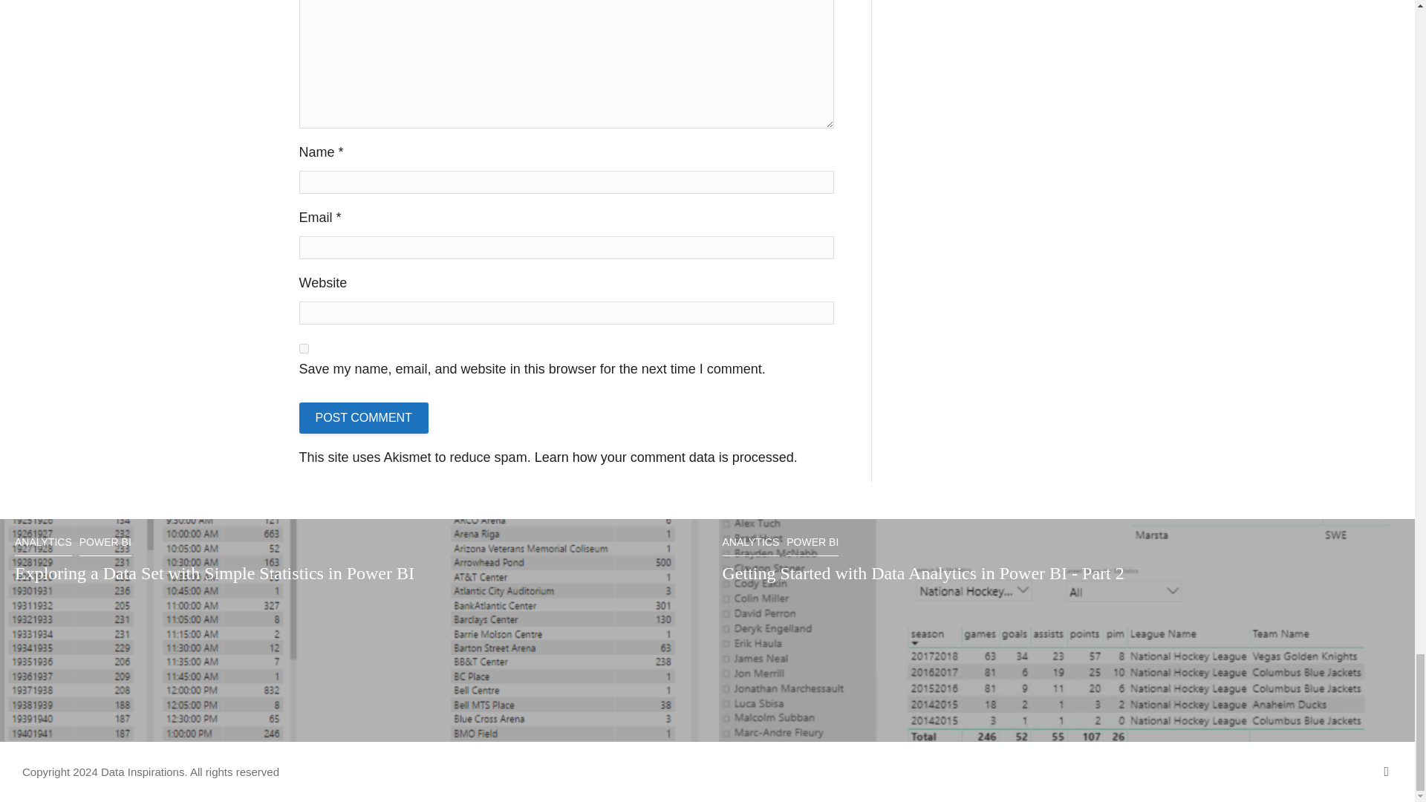 This screenshot has height=802, width=1426. Describe the element at coordinates (664, 457) in the screenshot. I see `Learn how your comment data is processed` at that location.